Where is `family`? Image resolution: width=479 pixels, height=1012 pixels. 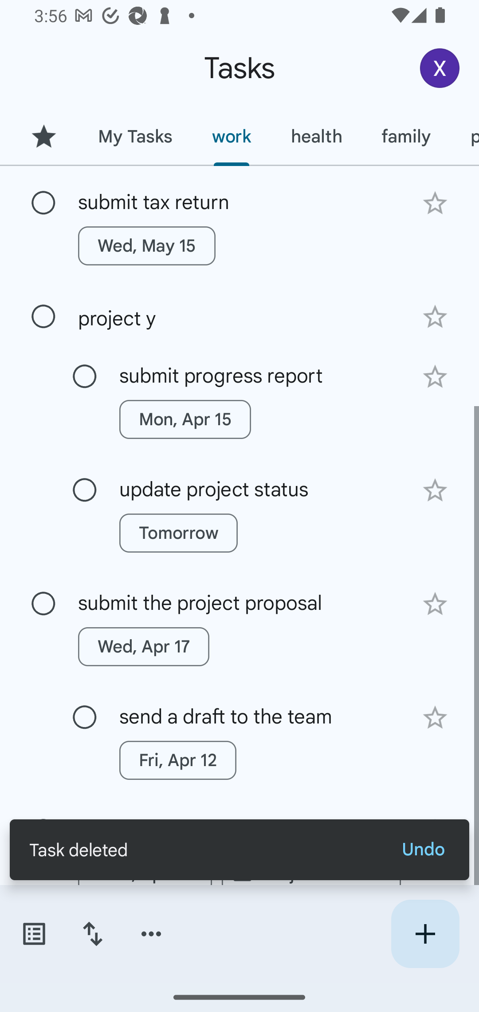
family is located at coordinates (406, 136).